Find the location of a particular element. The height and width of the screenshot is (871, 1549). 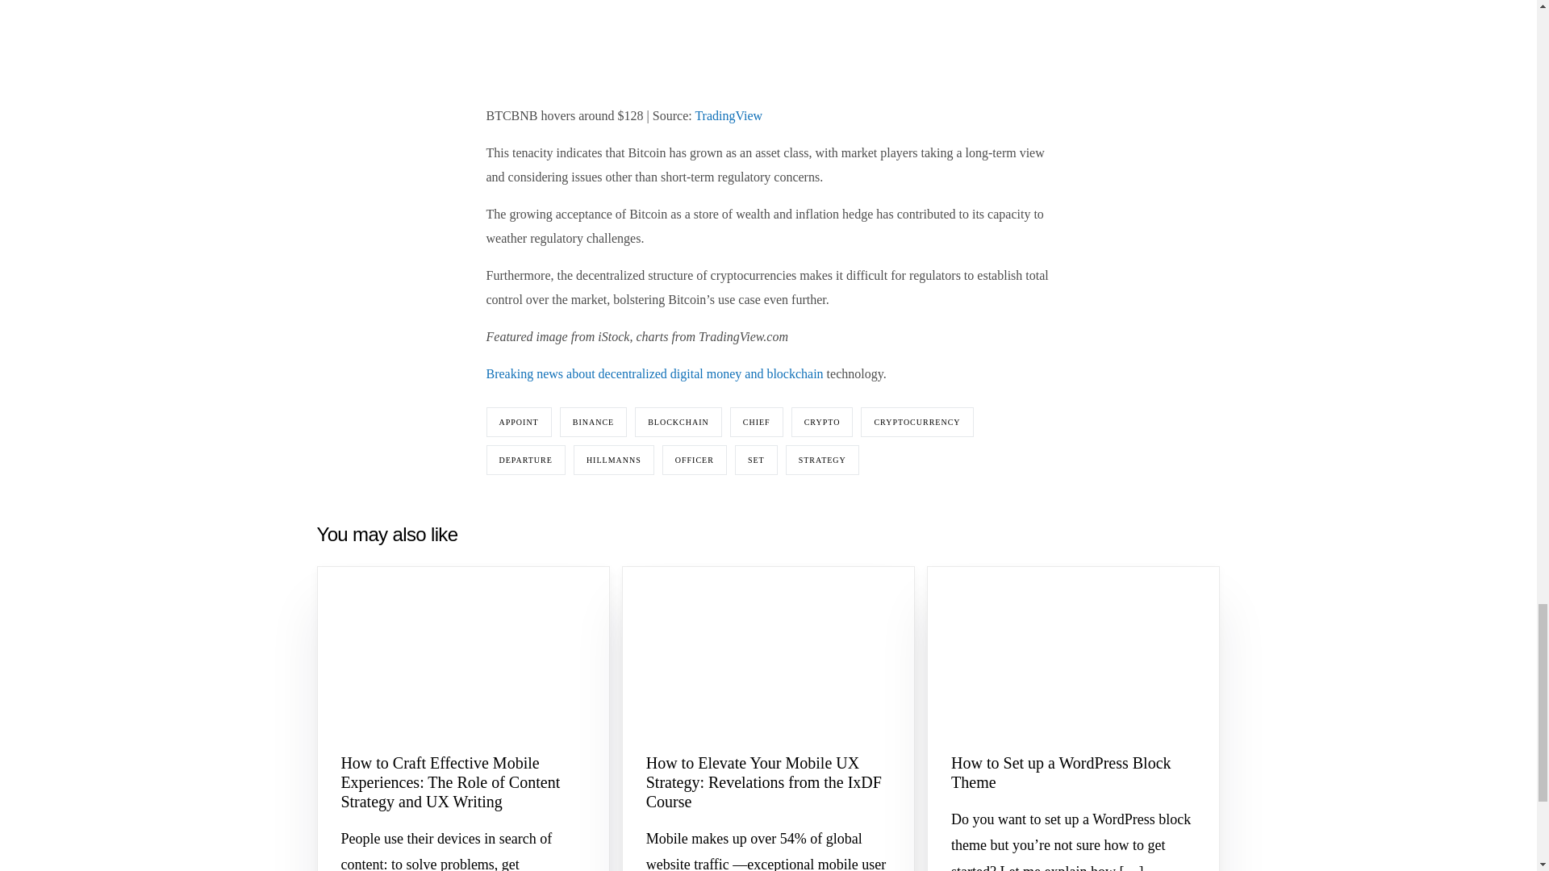

TradingView is located at coordinates (728, 116).